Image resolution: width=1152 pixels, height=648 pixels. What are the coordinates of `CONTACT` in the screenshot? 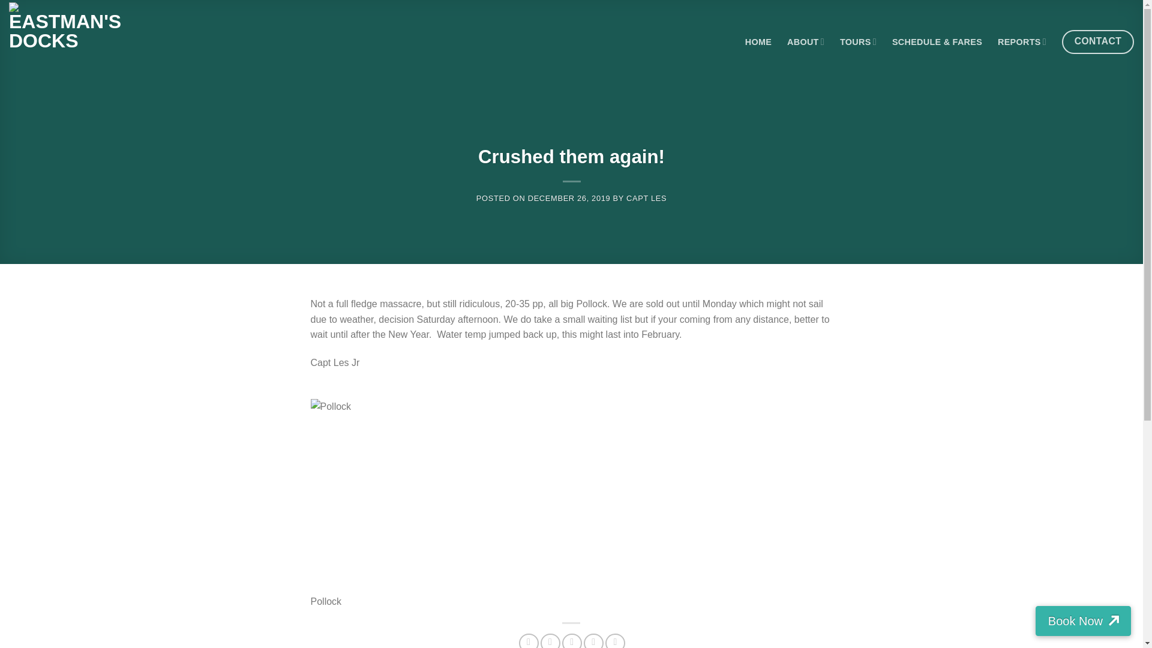 It's located at (1098, 41).